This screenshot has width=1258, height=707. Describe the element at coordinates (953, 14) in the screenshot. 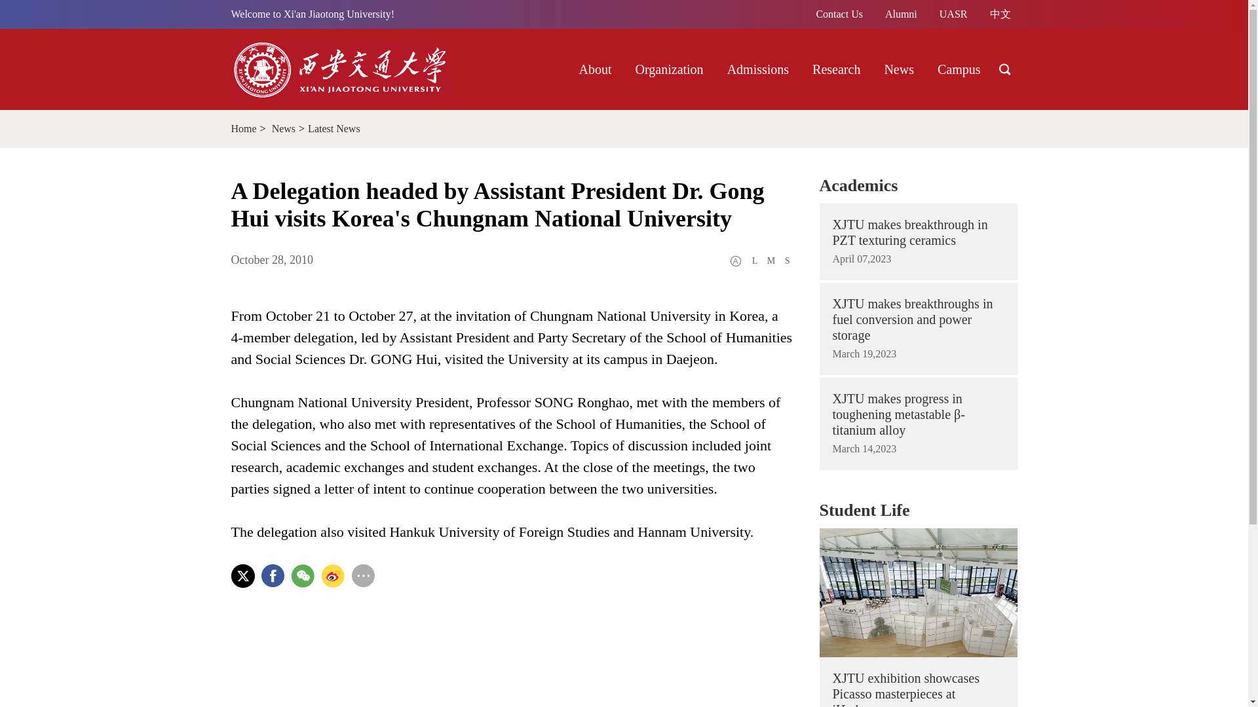

I see `UASR` at that location.